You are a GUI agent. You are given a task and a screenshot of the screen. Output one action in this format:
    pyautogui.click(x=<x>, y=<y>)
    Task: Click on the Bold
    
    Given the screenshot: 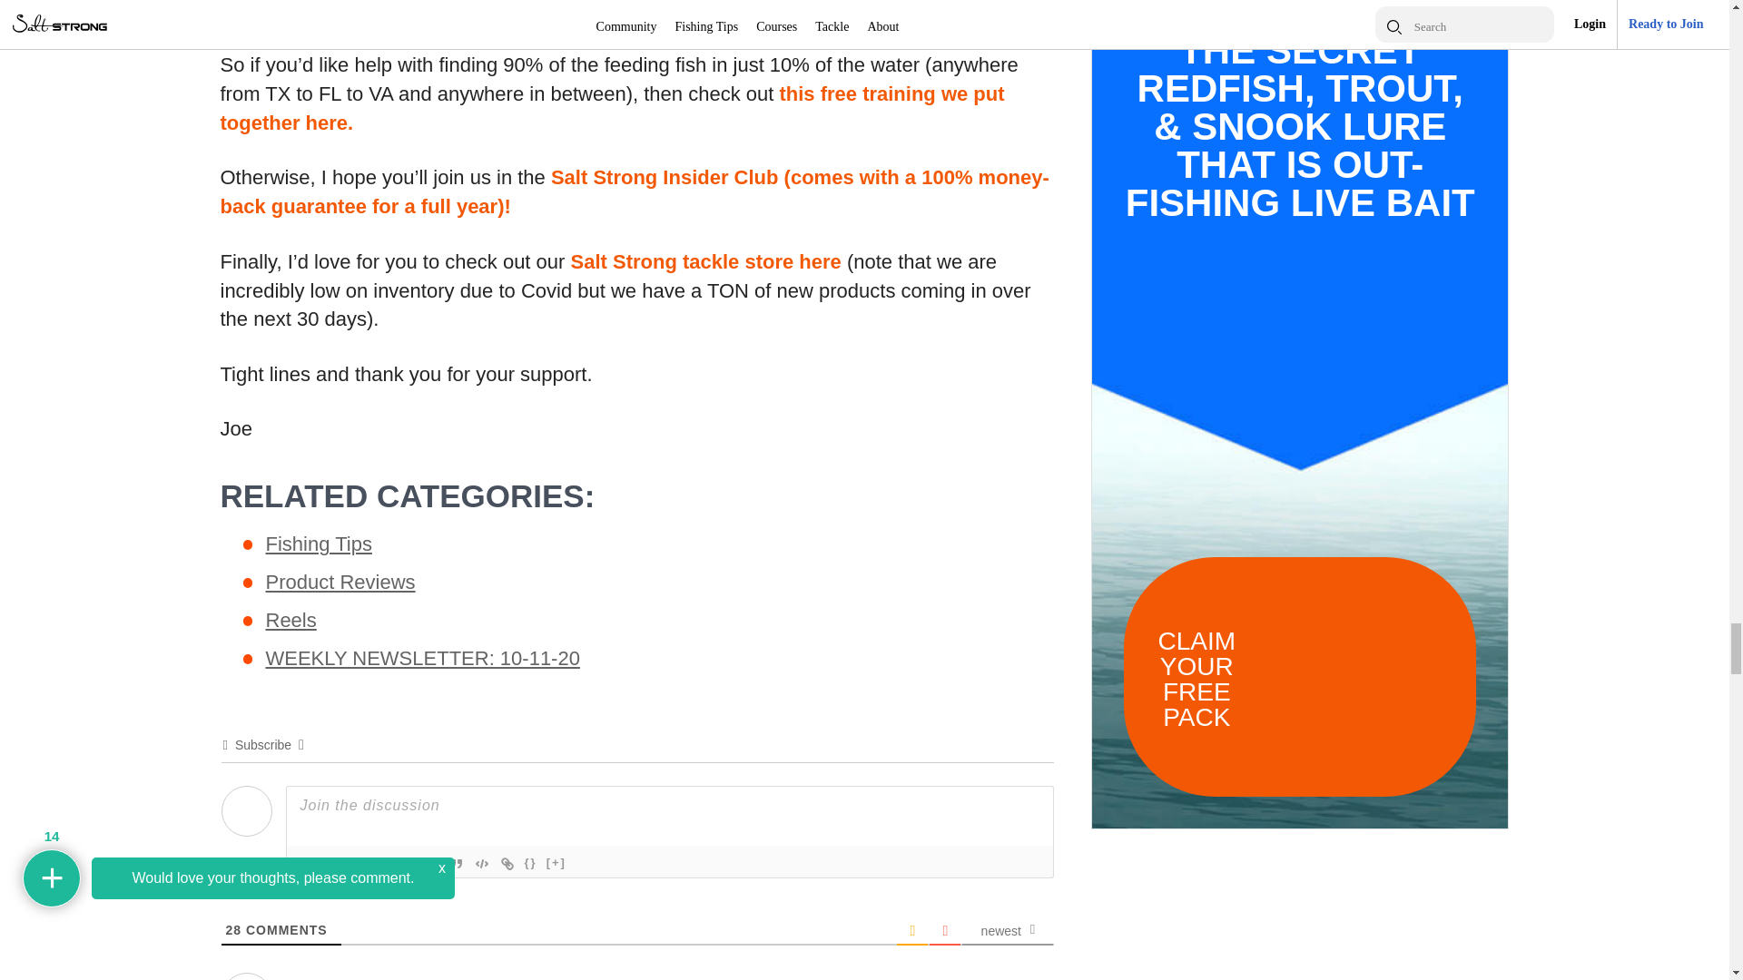 What is the action you would take?
    pyautogui.click(x=303, y=864)
    